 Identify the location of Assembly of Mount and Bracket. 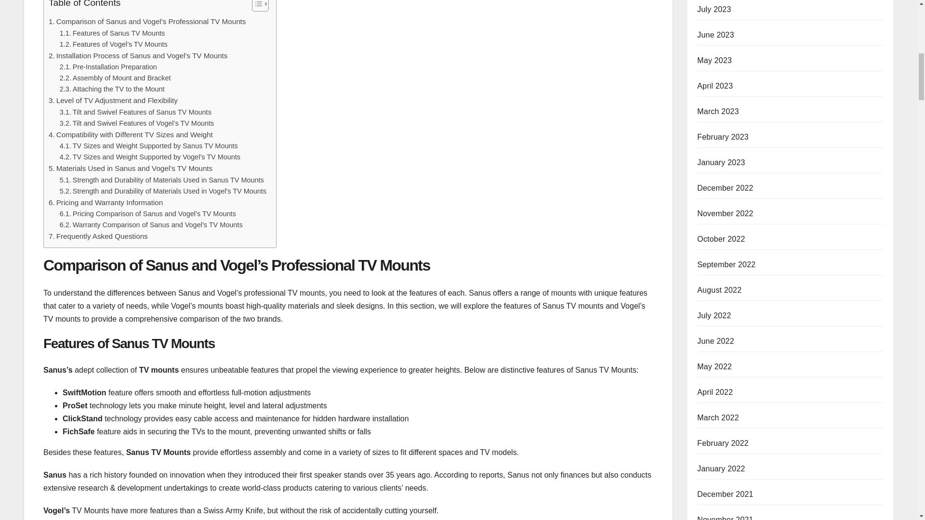
(116, 78).